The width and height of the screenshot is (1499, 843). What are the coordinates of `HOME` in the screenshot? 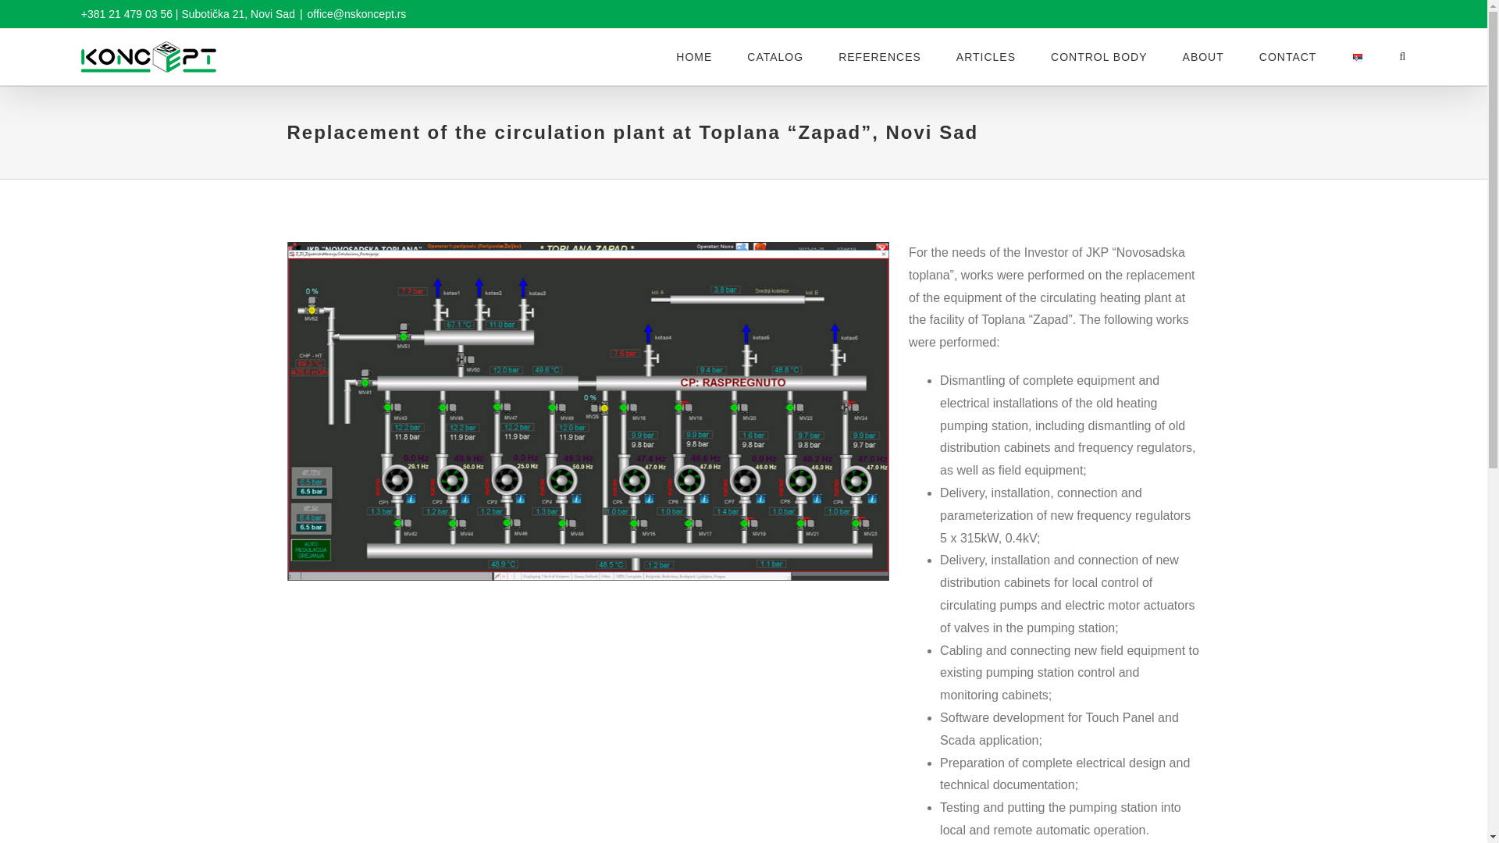 It's located at (693, 57).